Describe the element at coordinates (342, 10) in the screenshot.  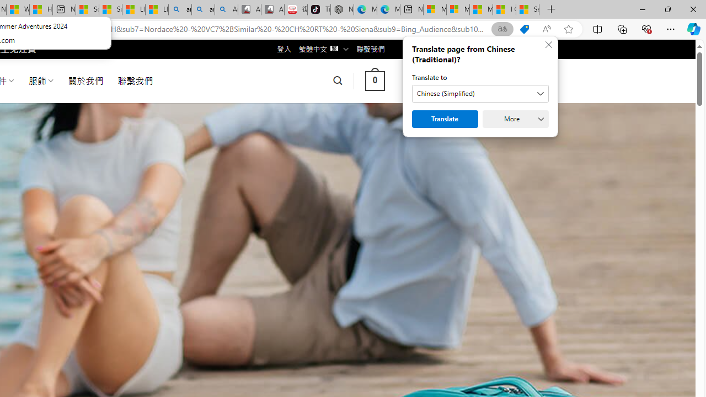
I see `Nordace - Best Sellers` at that location.